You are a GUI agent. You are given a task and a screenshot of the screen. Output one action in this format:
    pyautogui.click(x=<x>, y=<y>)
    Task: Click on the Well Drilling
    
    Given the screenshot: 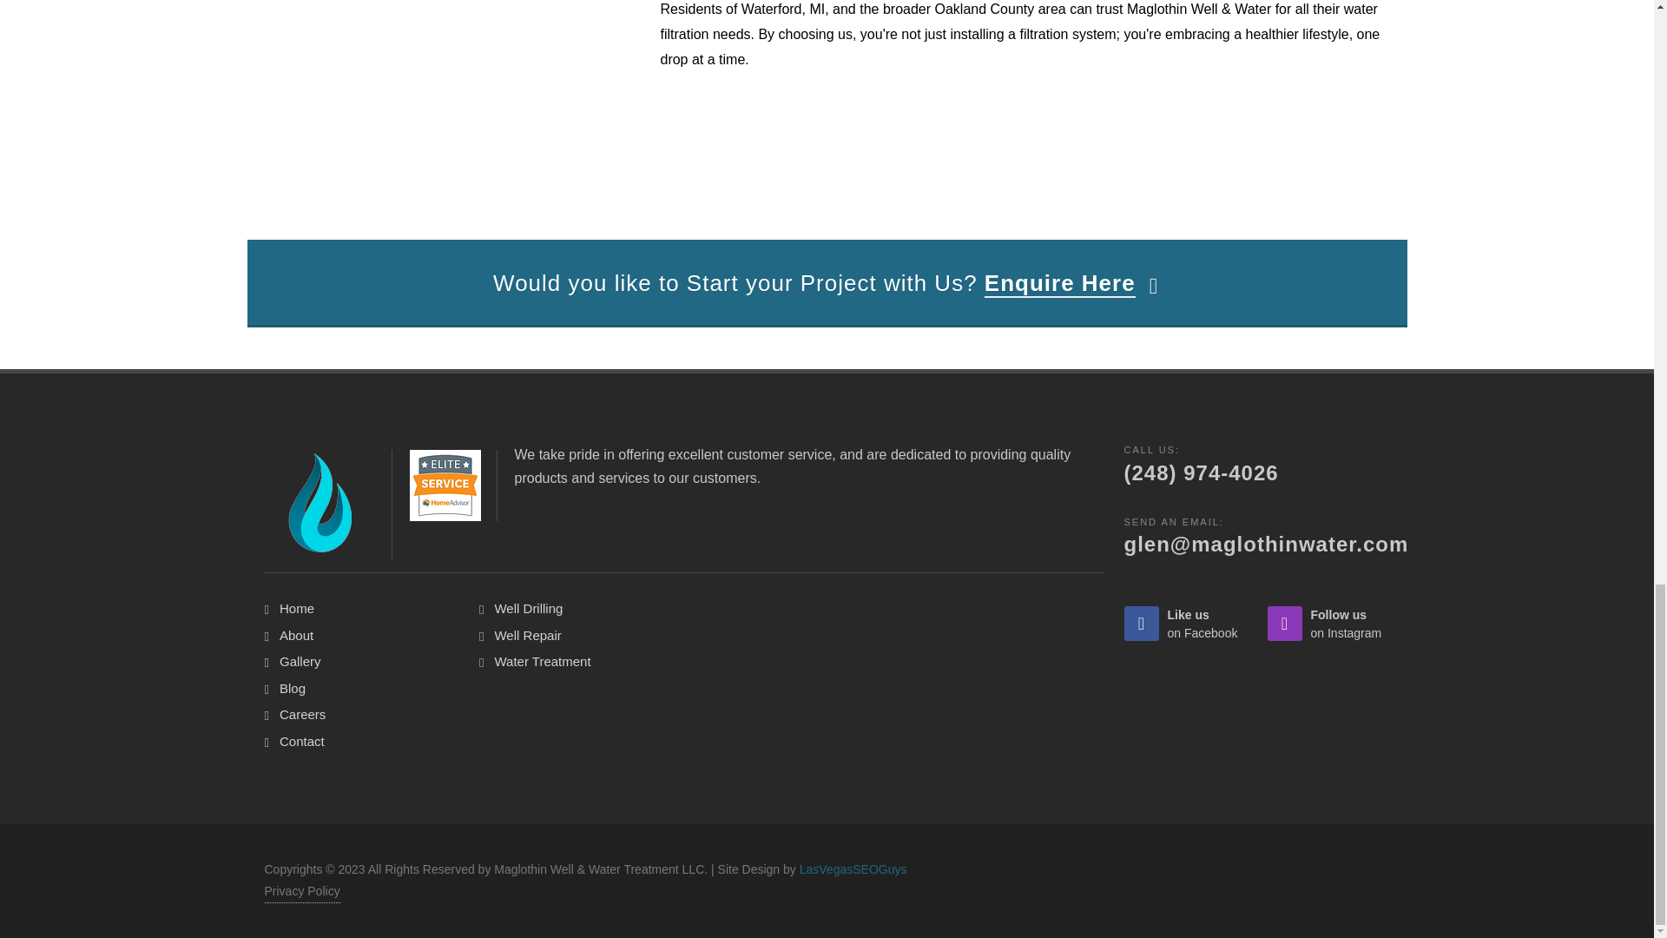 What is the action you would take?
    pyautogui.click(x=524, y=609)
    